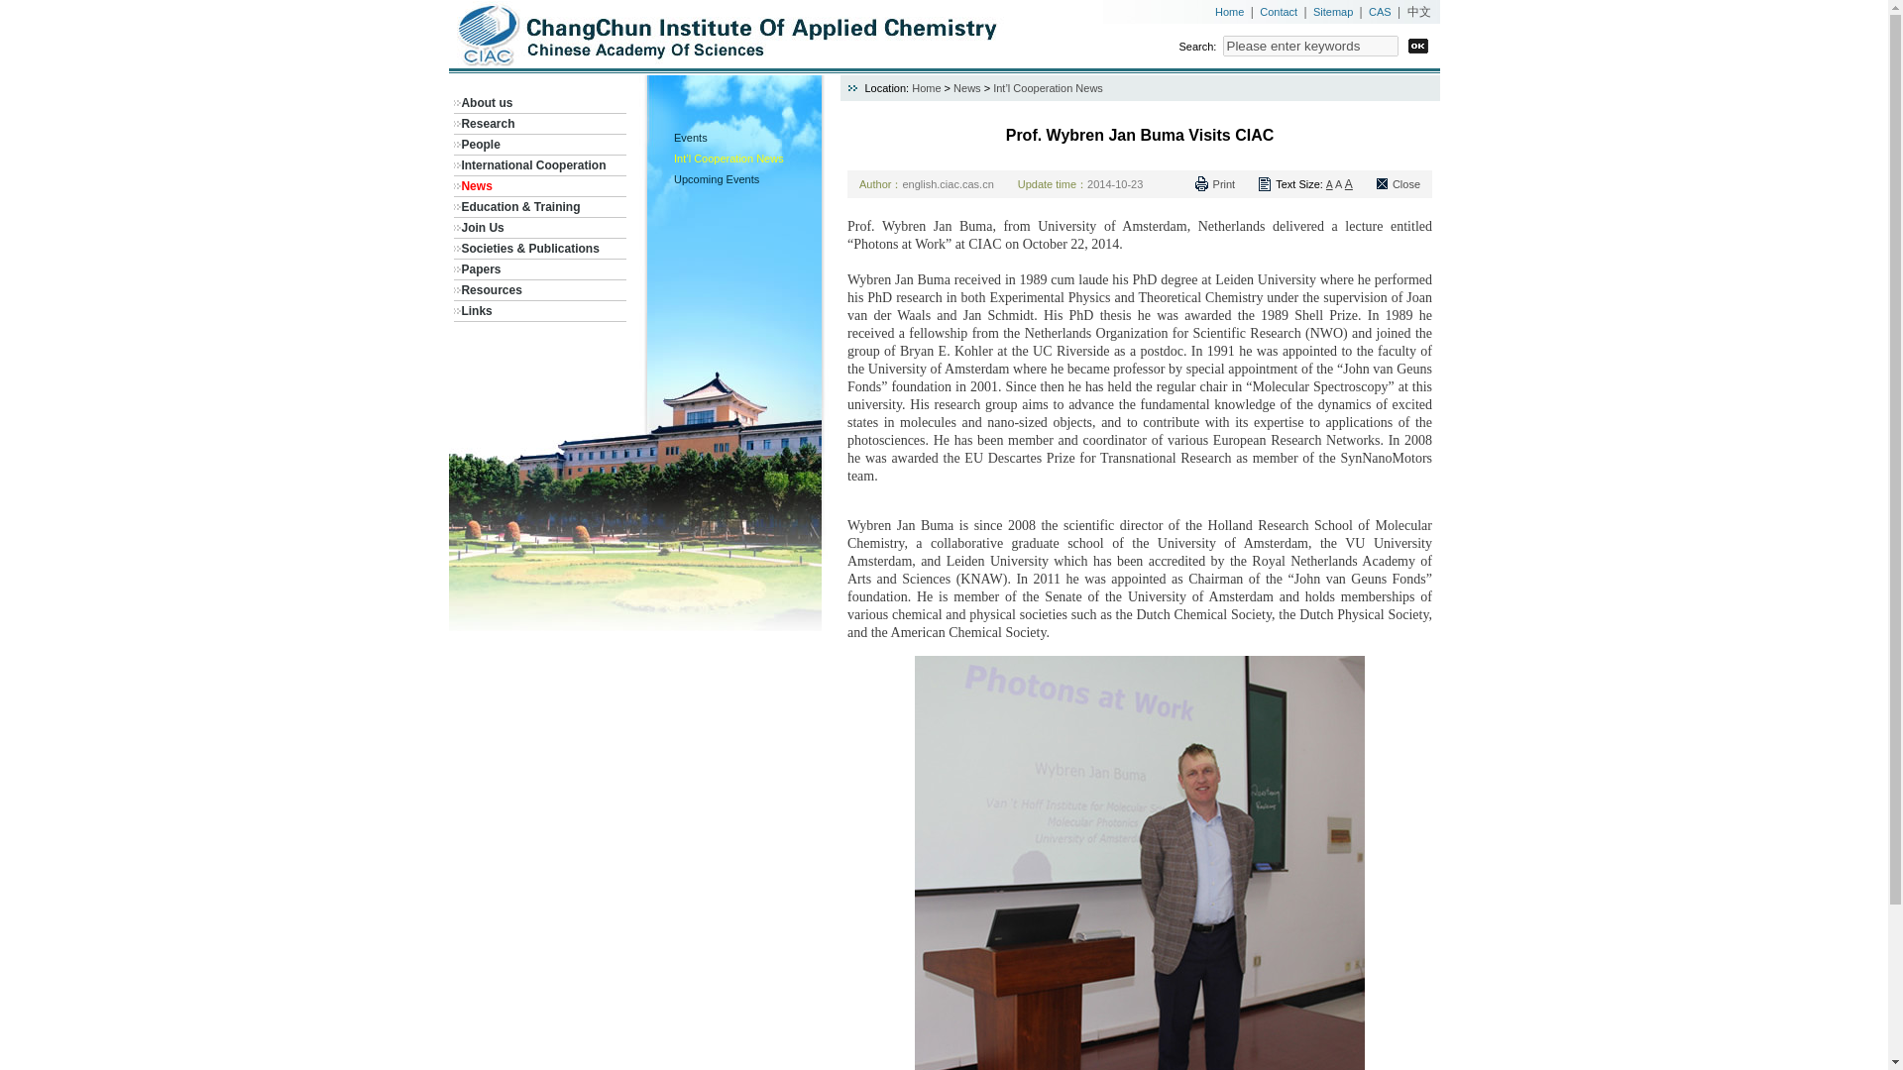  What do you see at coordinates (480, 268) in the screenshot?
I see `Papers` at bounding box center [480, 268].